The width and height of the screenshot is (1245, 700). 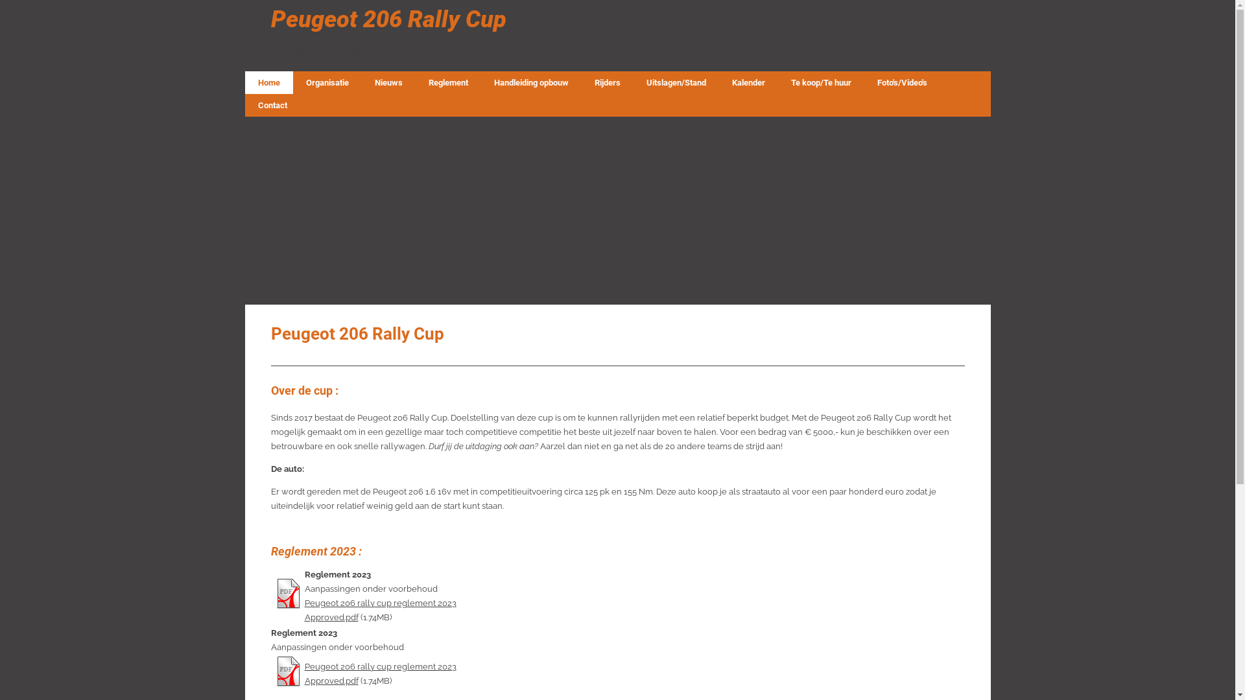 What do you see at coordinates (272, 105) in the screenshot?
I see `Contact` at bounding box center [272, 105].